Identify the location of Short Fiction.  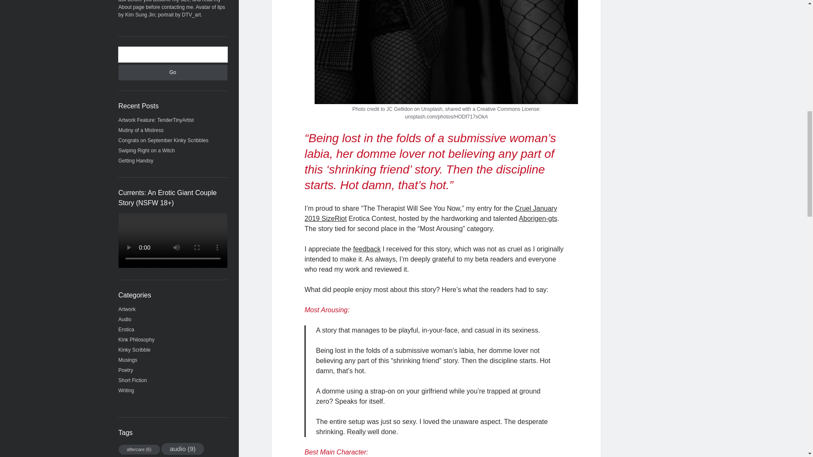
(133, 380).